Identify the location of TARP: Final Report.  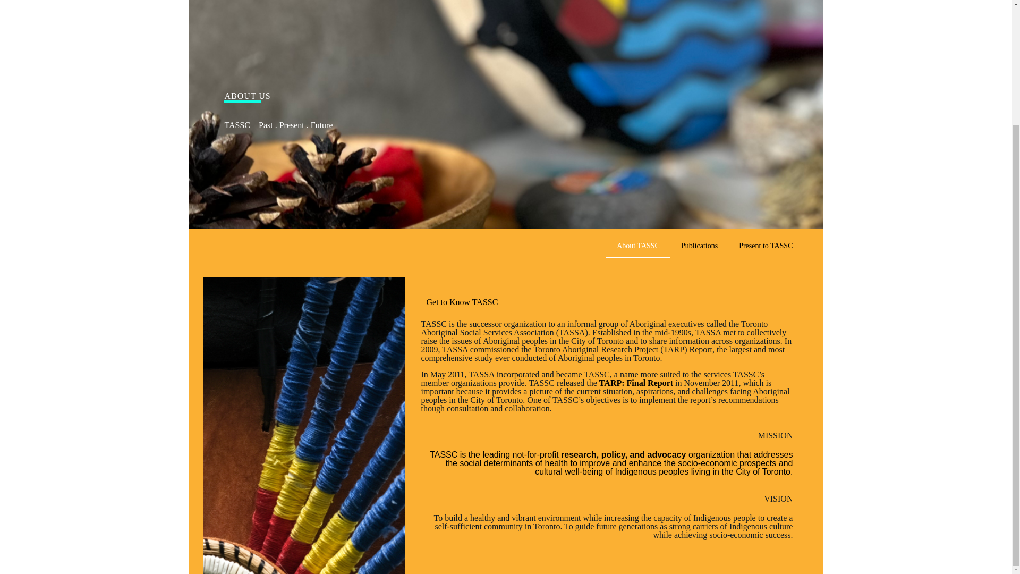
(636, 383).